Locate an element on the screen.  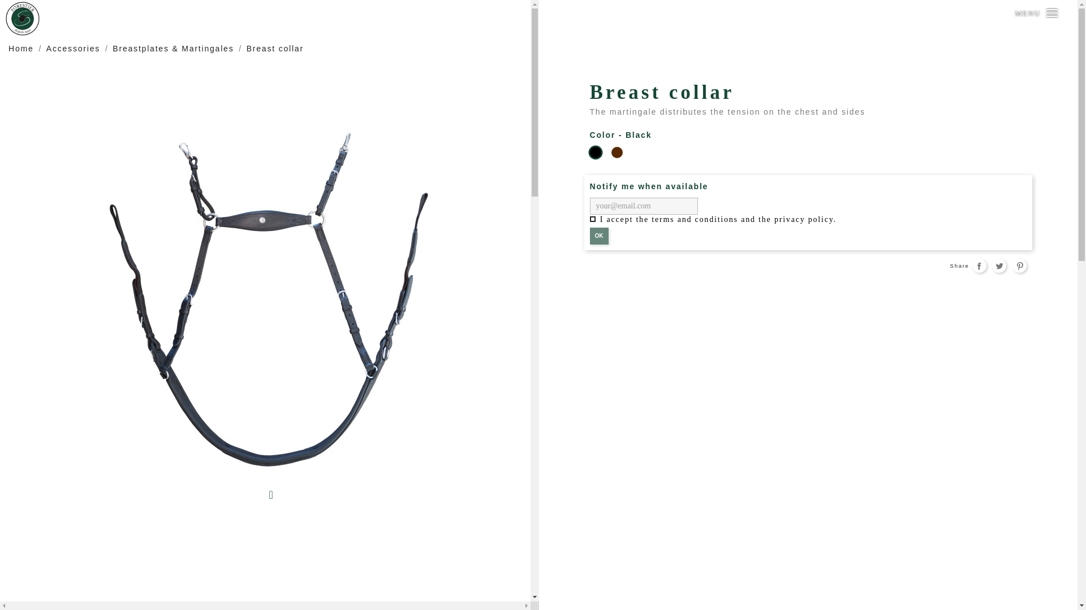
Accessories is located at coordinates (75, 48).